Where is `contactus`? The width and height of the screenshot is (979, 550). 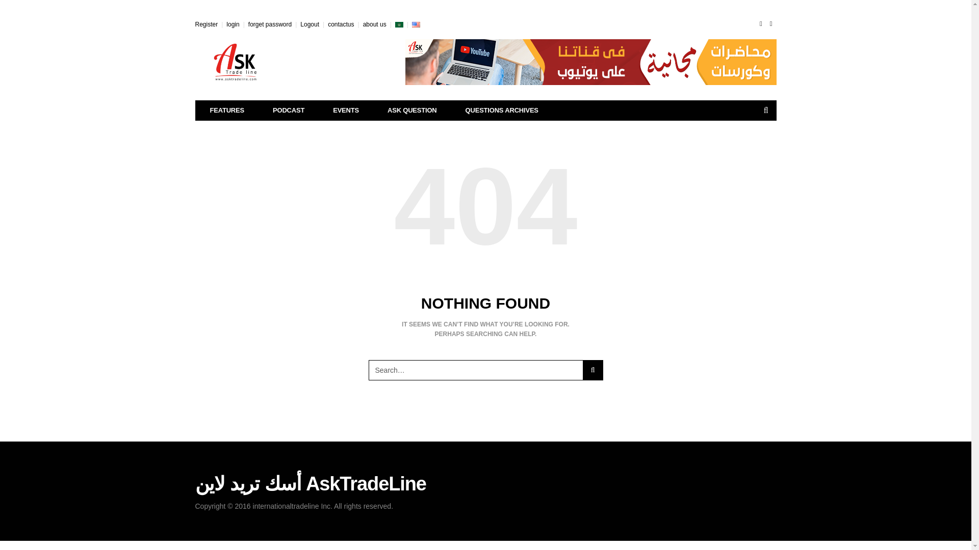 contactus is located at coordinates (341, 24).